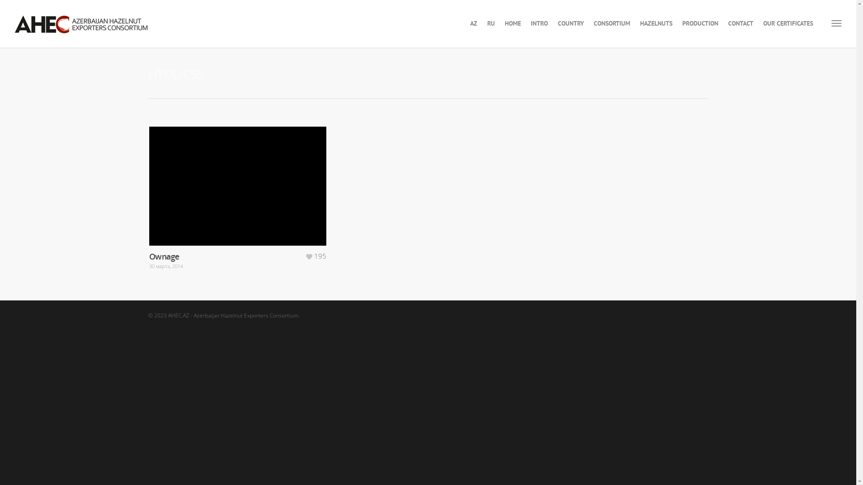 The image size is (863, 485). Describe the element at coordinates (700, 30) in the screenshot. I see `PRODUCTION` at that location.